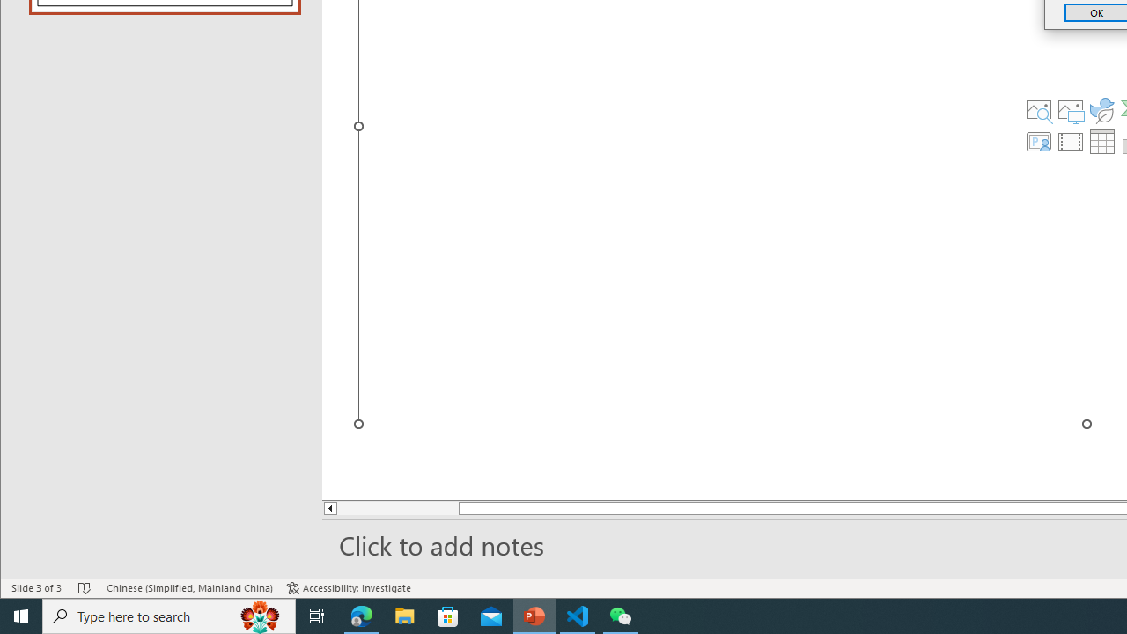 The image size is (1127, 634). Describe the element at coordinates (386, 508) in the screenshot. I see `Page up` at that location.